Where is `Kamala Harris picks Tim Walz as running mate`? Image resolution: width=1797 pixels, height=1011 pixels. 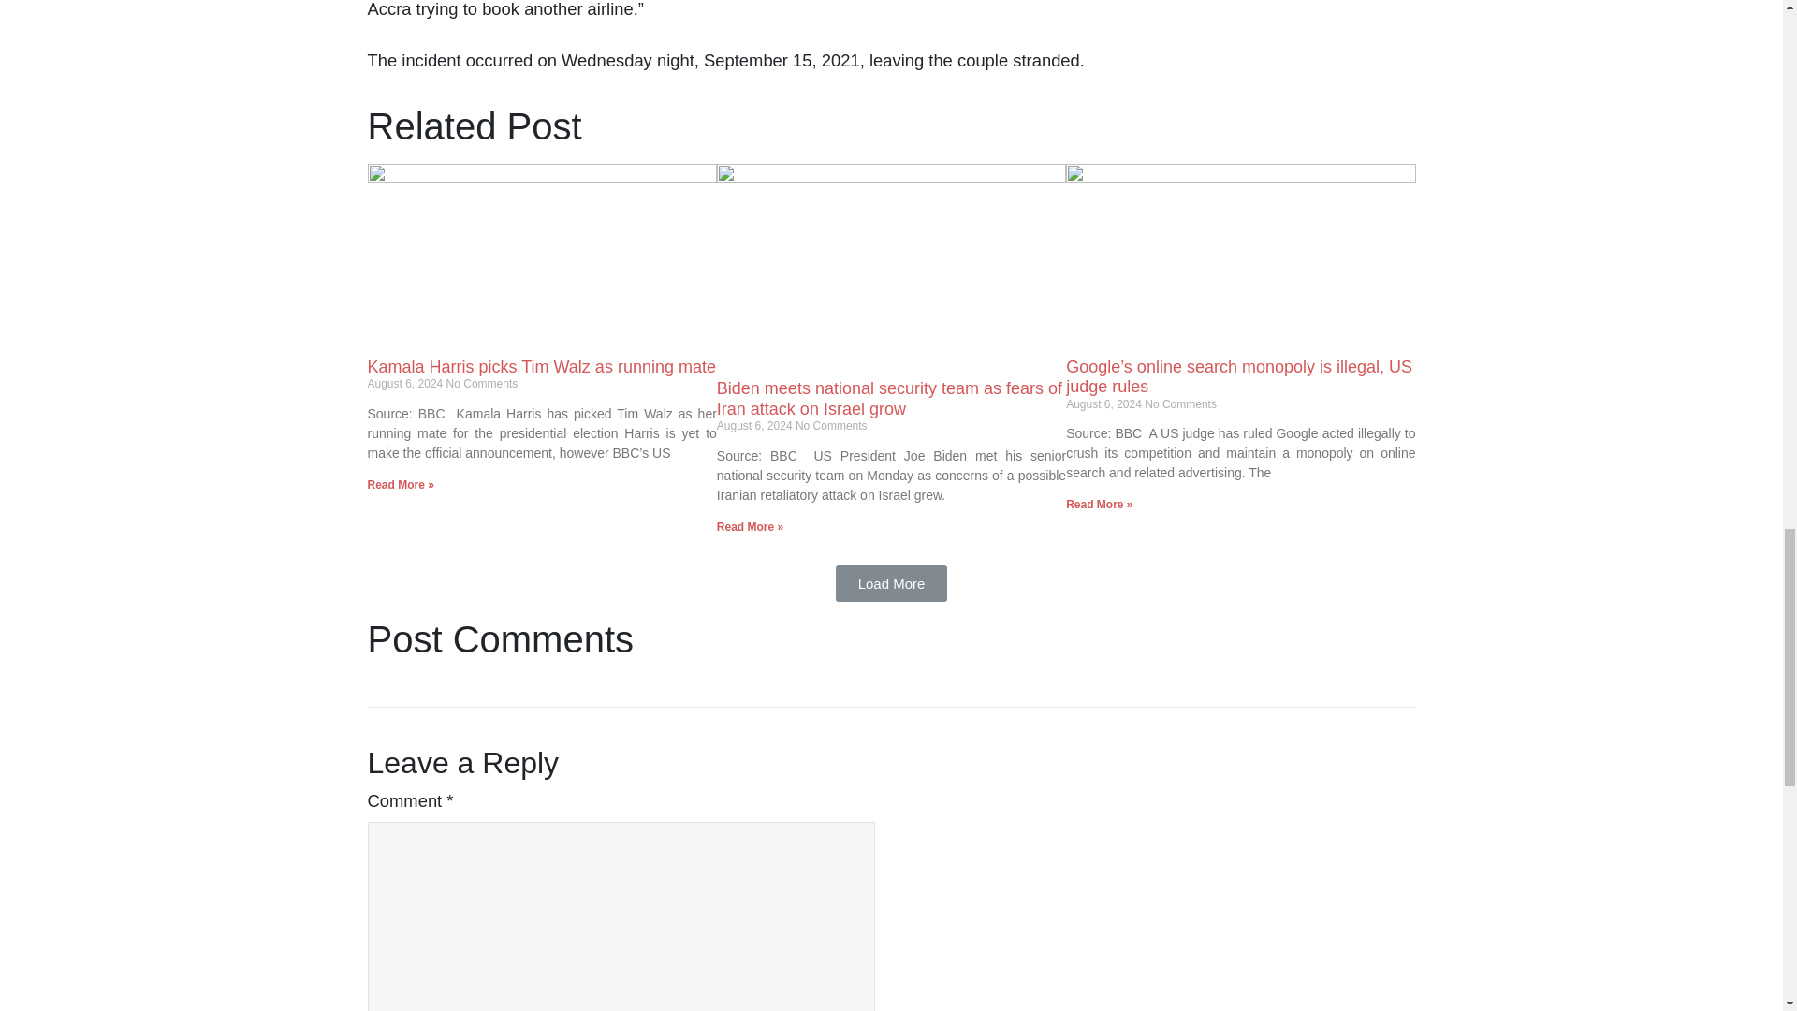 Kamala Harris picks Tim Walz as running mate is located at coordinates (541, 367).